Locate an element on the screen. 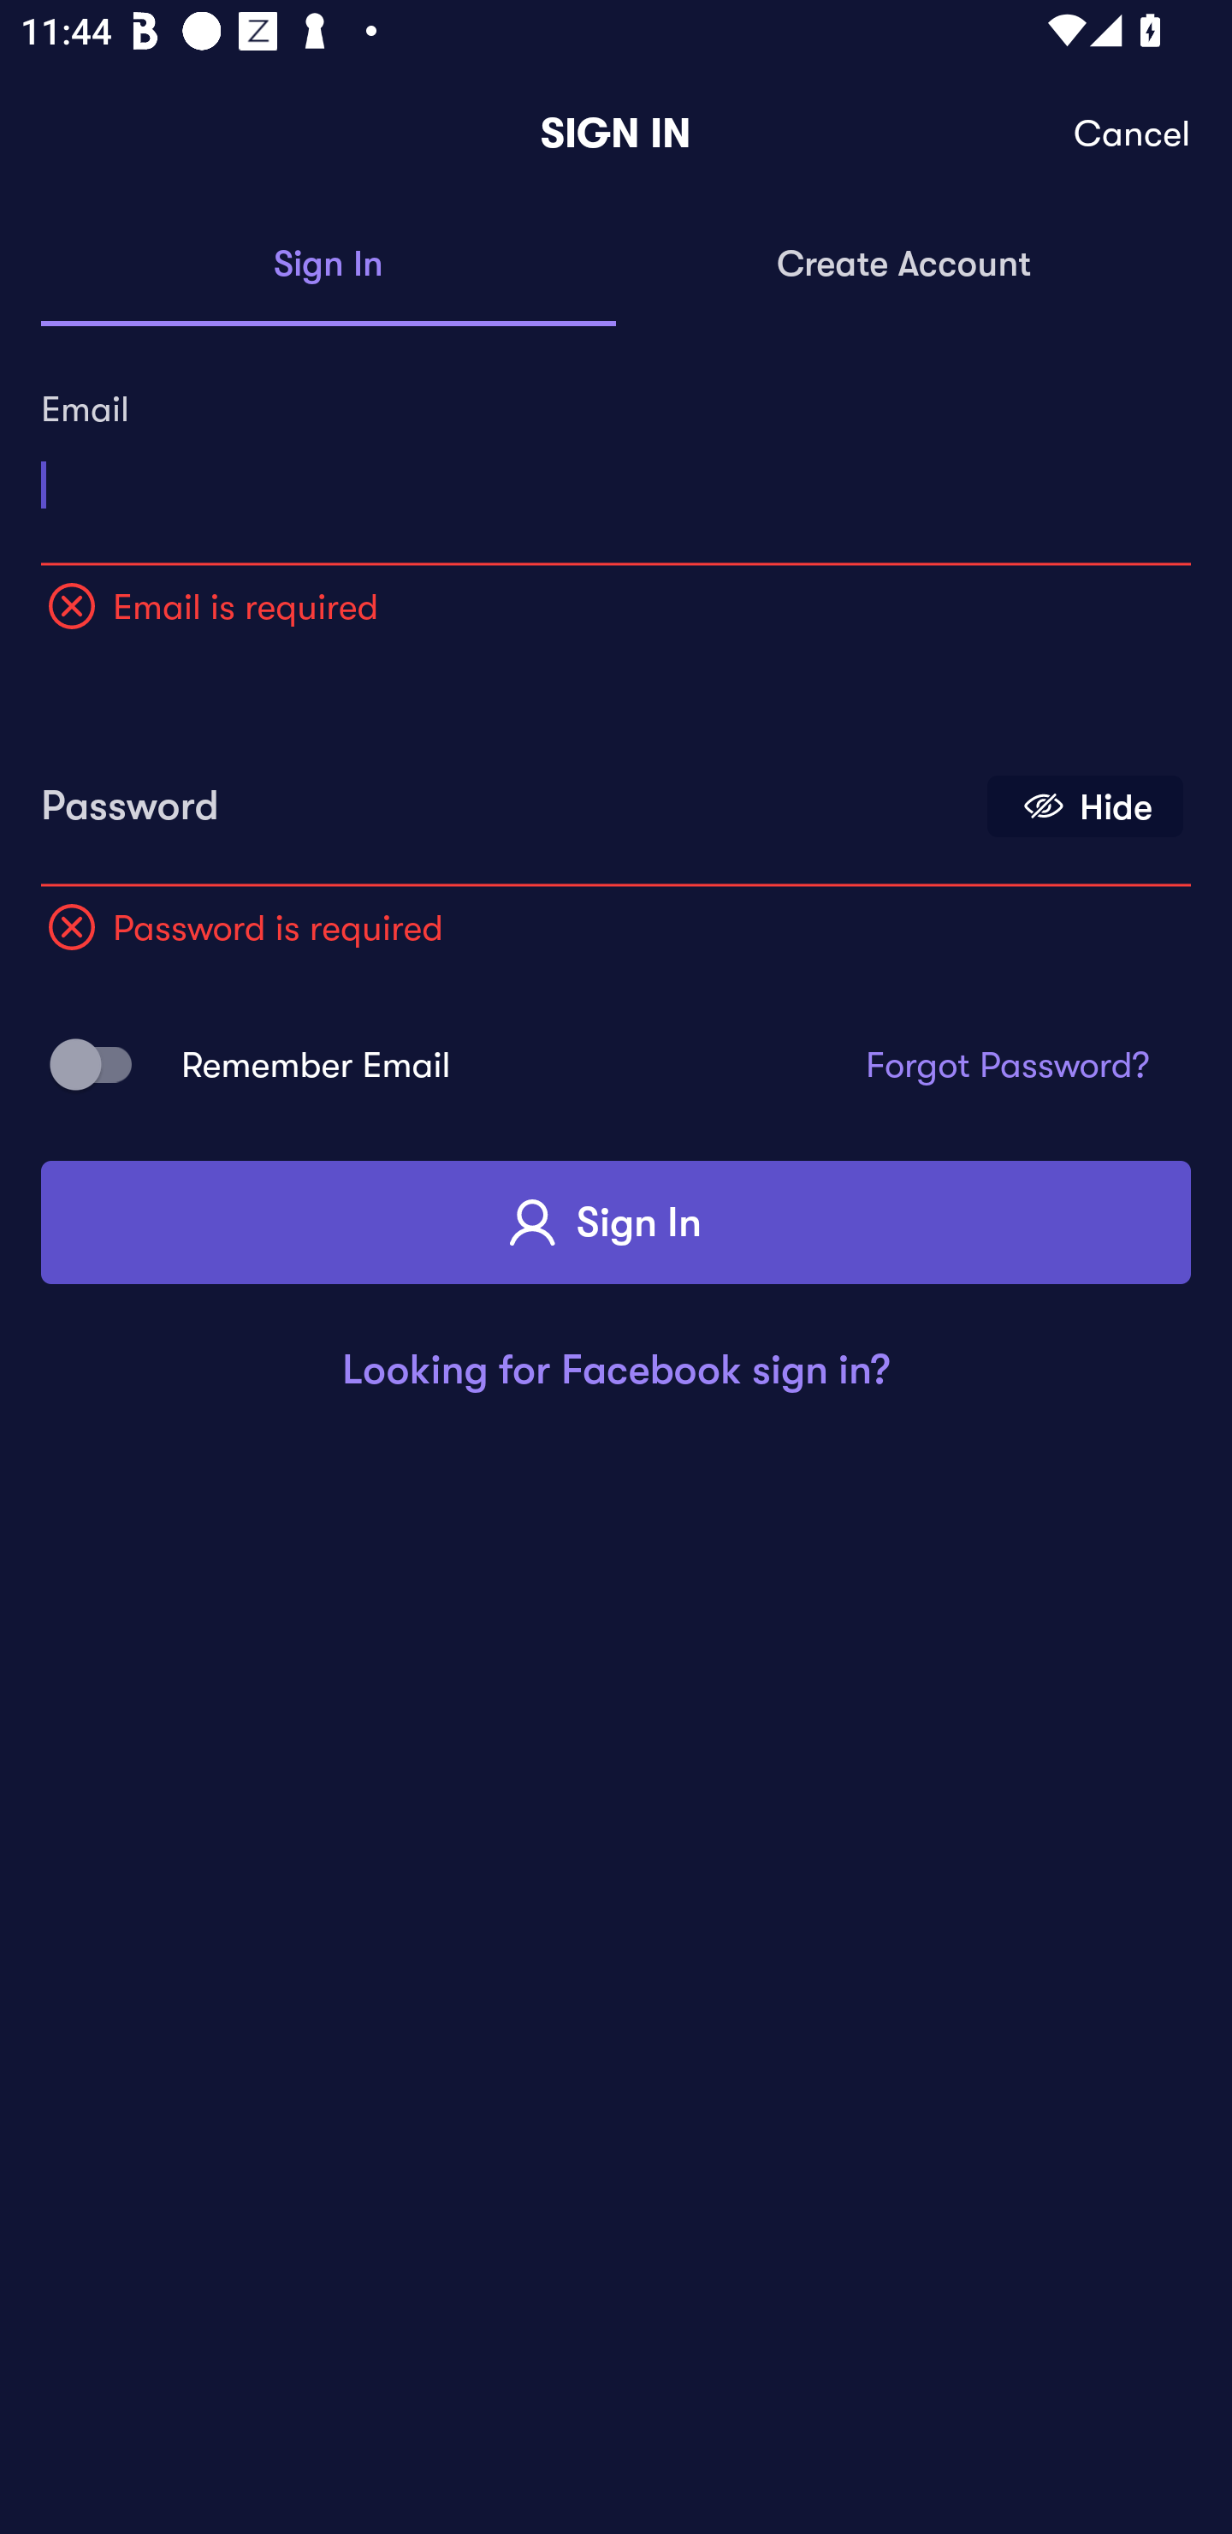  Sign In is located at coordinates (616, 1222).